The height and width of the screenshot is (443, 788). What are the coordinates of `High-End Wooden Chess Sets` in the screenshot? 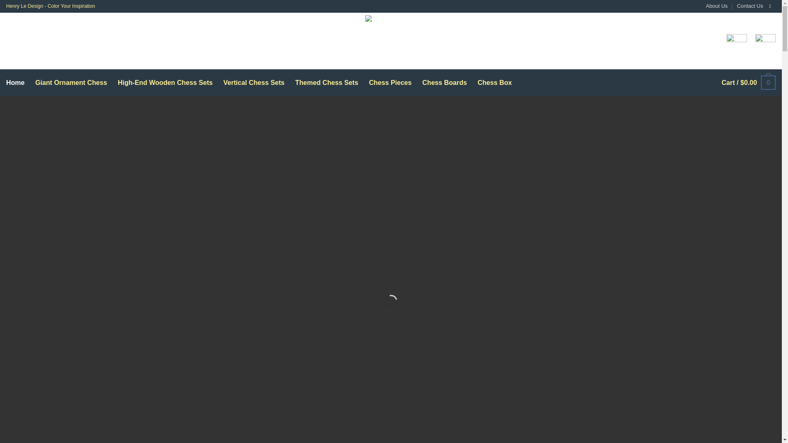 It's located at (165, 82).